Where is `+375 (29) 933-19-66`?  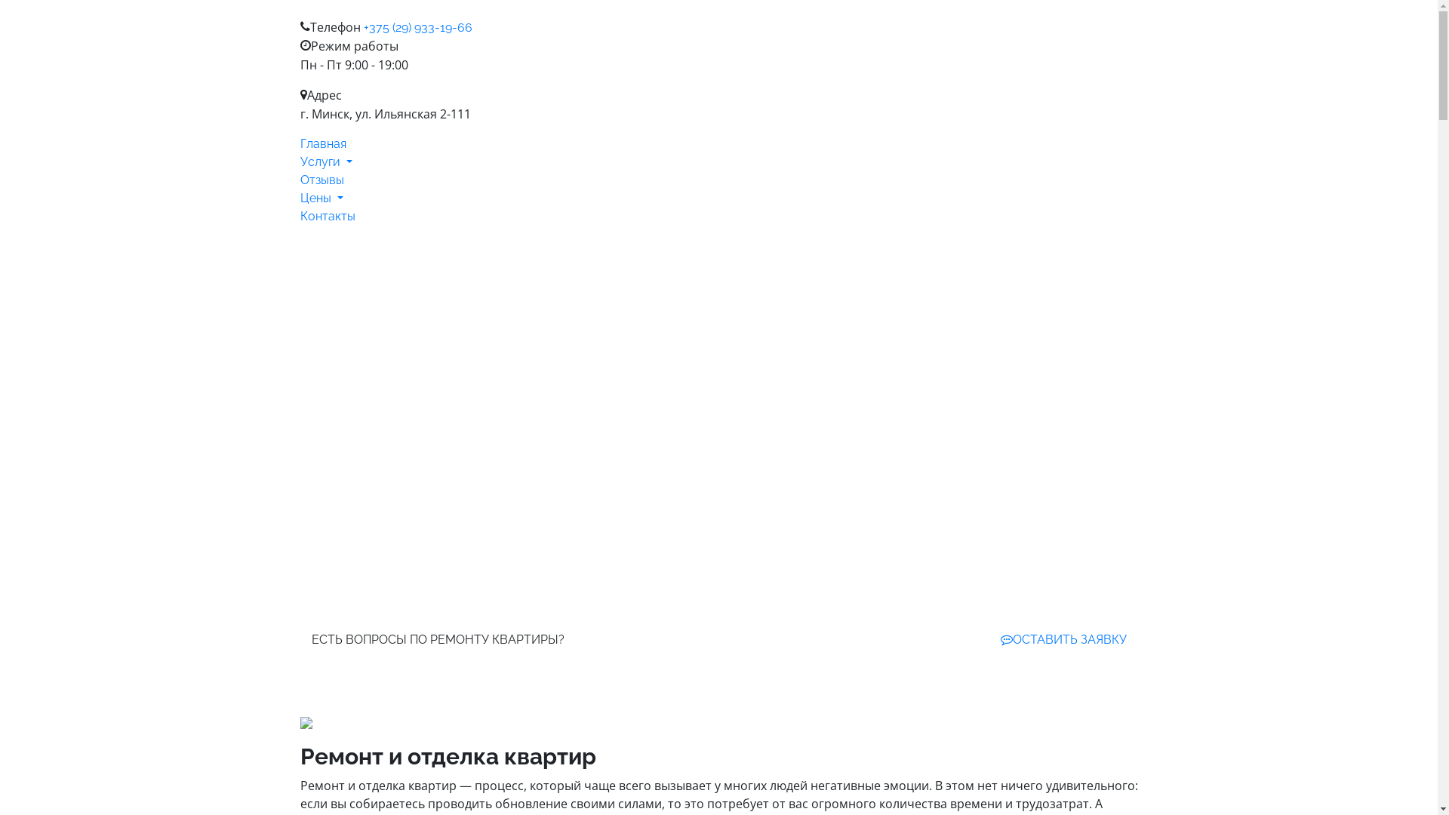 +375 (29) 933-19-66 is located at coordinates (418, 27).